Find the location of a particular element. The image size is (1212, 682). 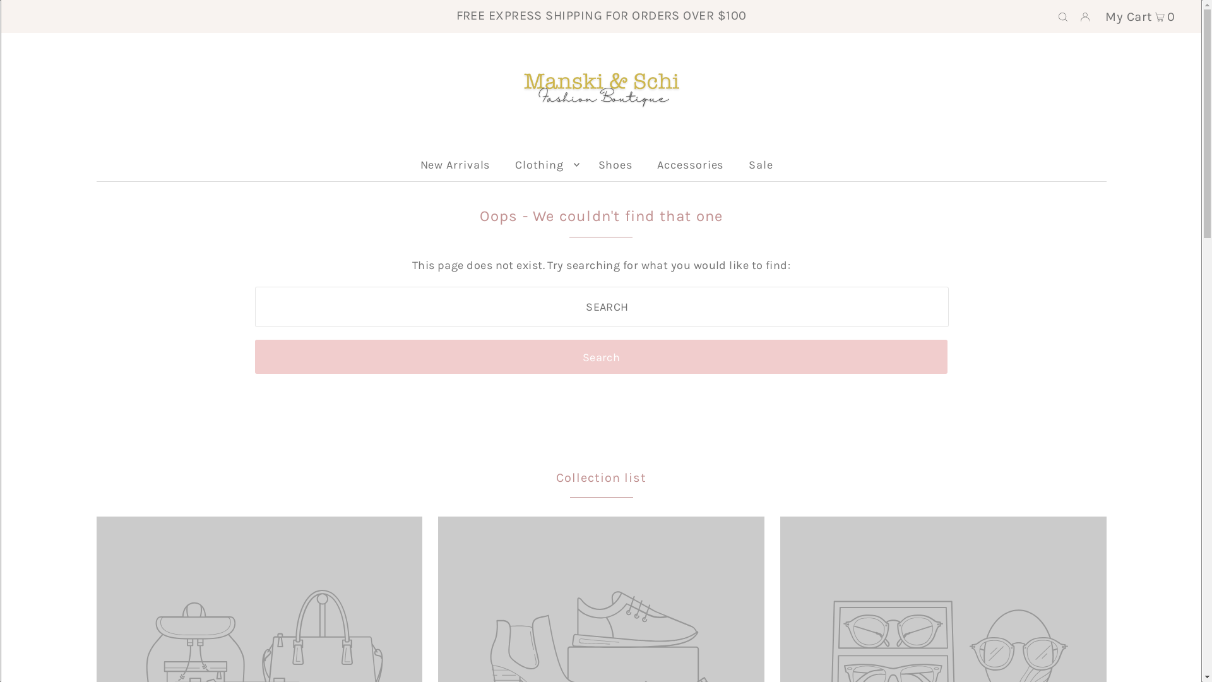

New Arrivals is located at coordinates (456, 165).